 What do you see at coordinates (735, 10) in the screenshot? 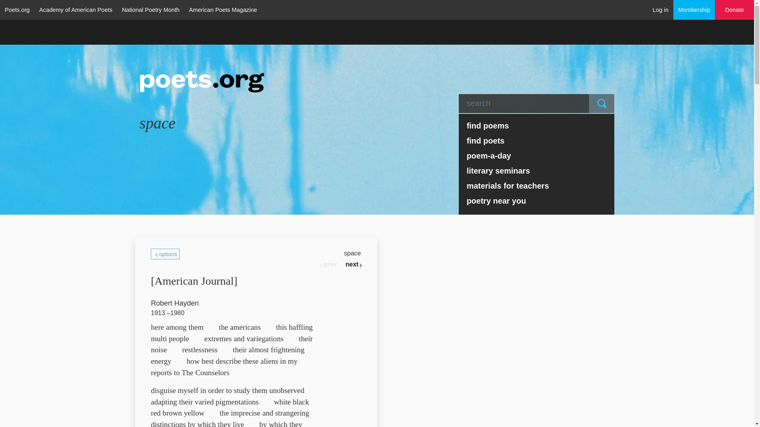
I see `Donate` at bounding box center [735, 10].